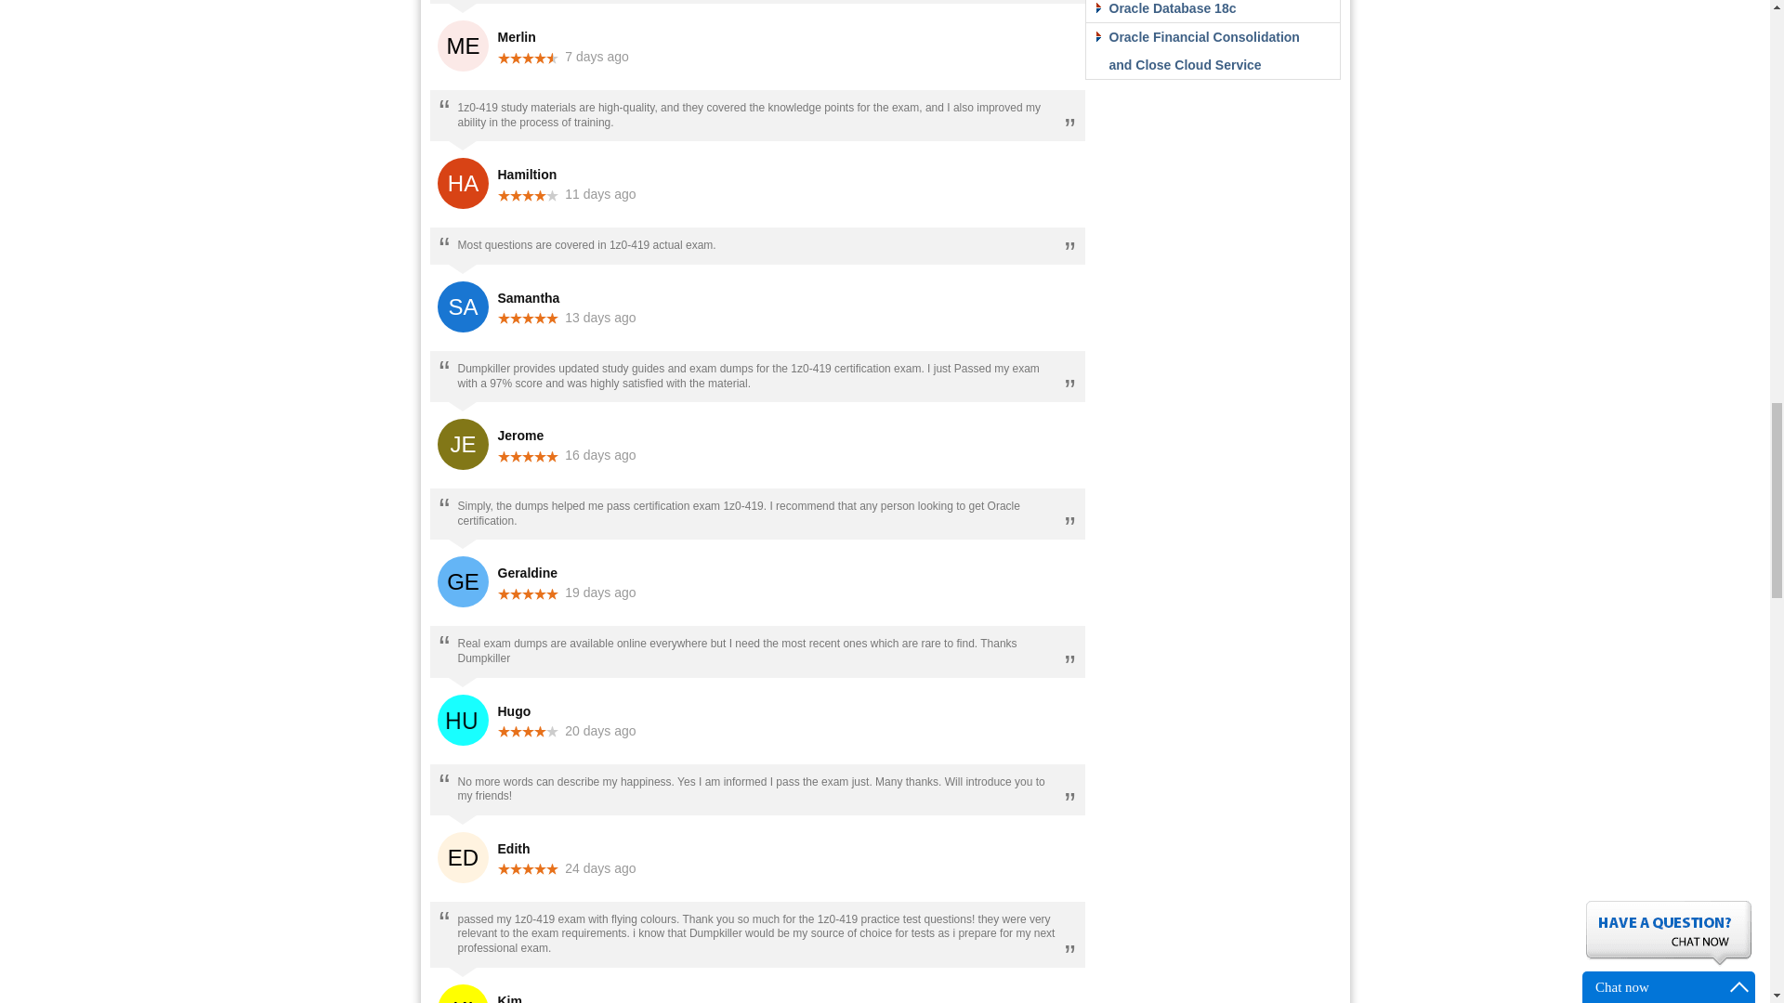 The image size is (1784, 1003). What do you see at coordinates (600, 730) in the screenshot?
I see `Jun 29, 2024` at bounding box center [600, 730].